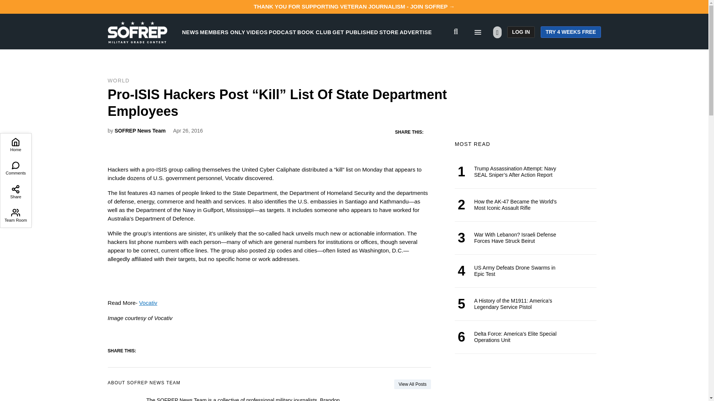 The height and width of the screenshot is (401, 714). What do you see at coordinates (416, 32) in the screenshot?
I see `ADVERTISE` at bounding box center [416, 32].